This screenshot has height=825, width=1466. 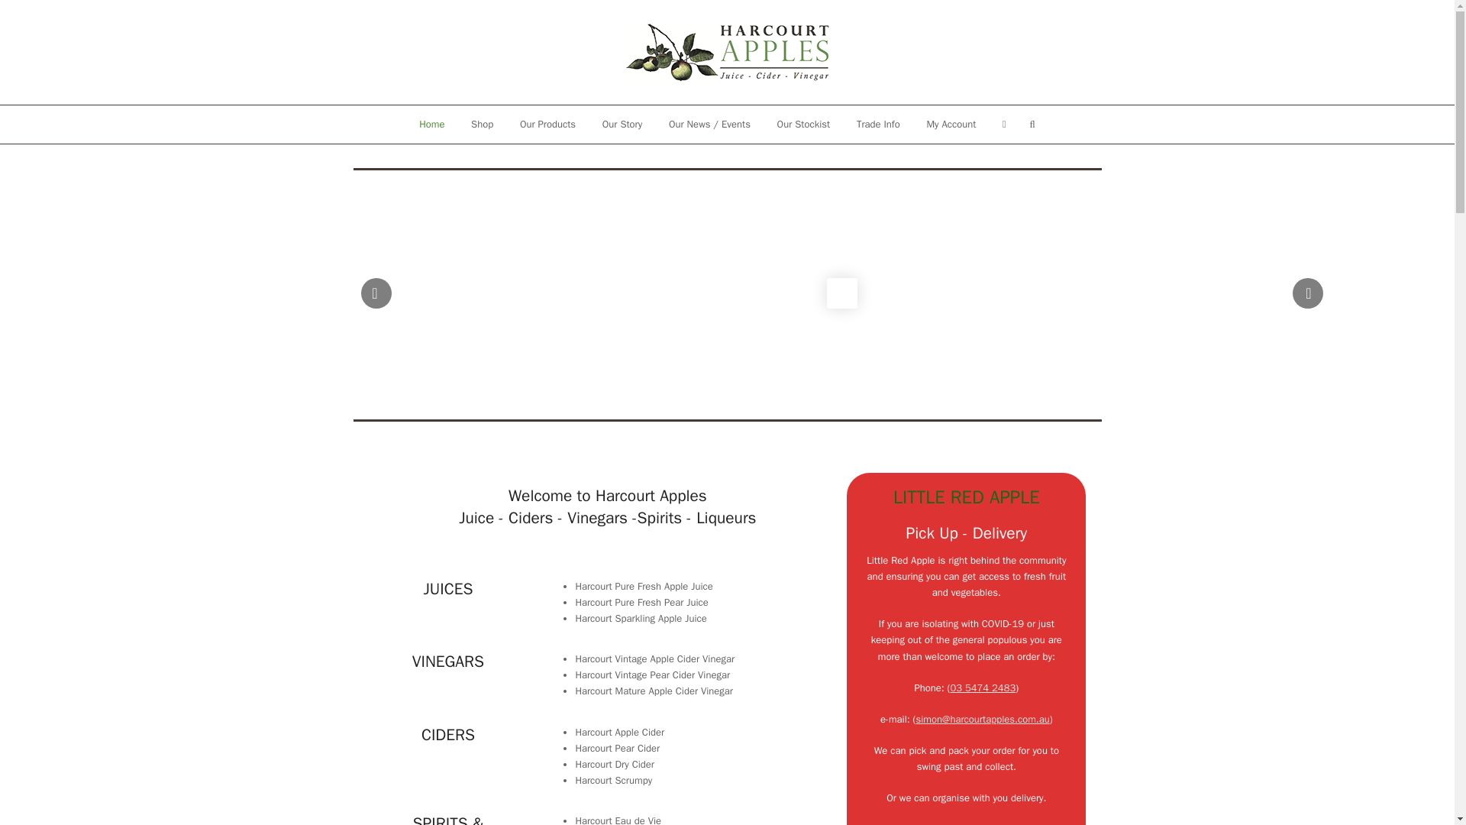 I want to click on Our Stockist, so click(x=803, y=124).